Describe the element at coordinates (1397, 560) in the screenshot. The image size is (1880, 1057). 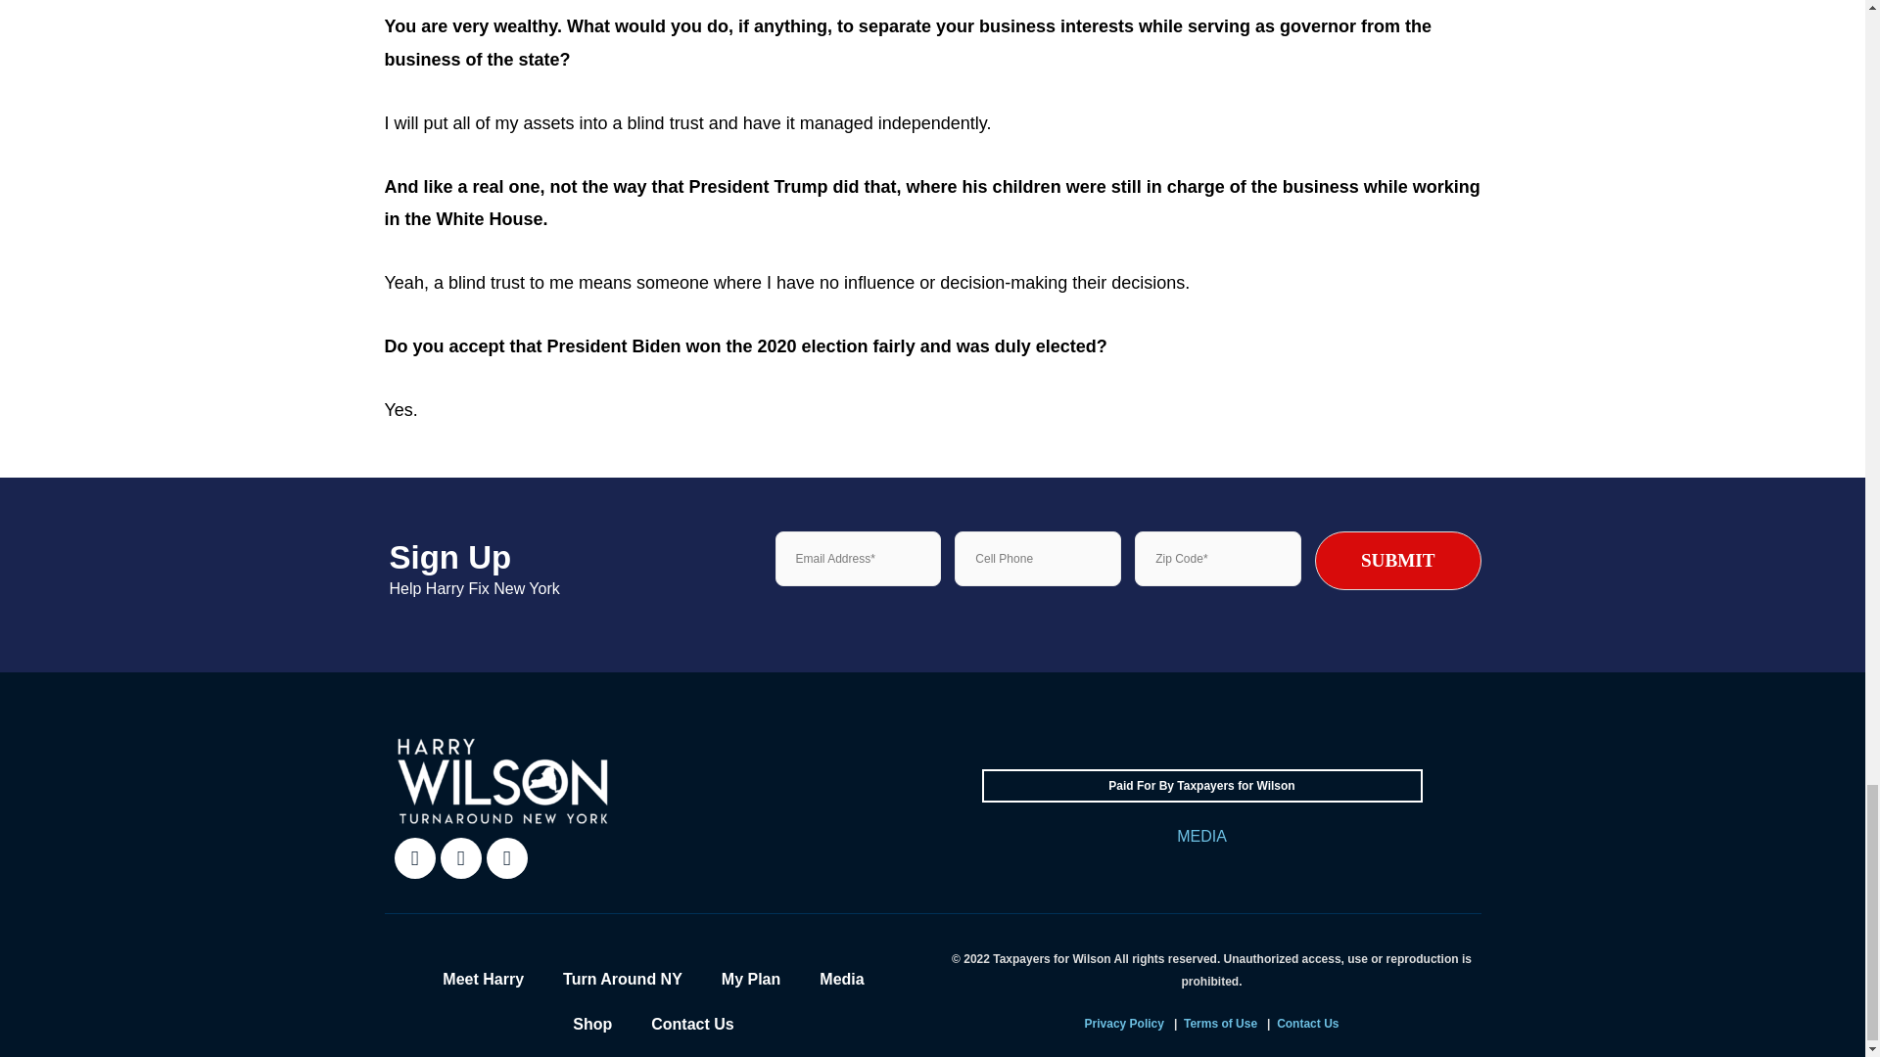
I see `SUBMIT` at that location.